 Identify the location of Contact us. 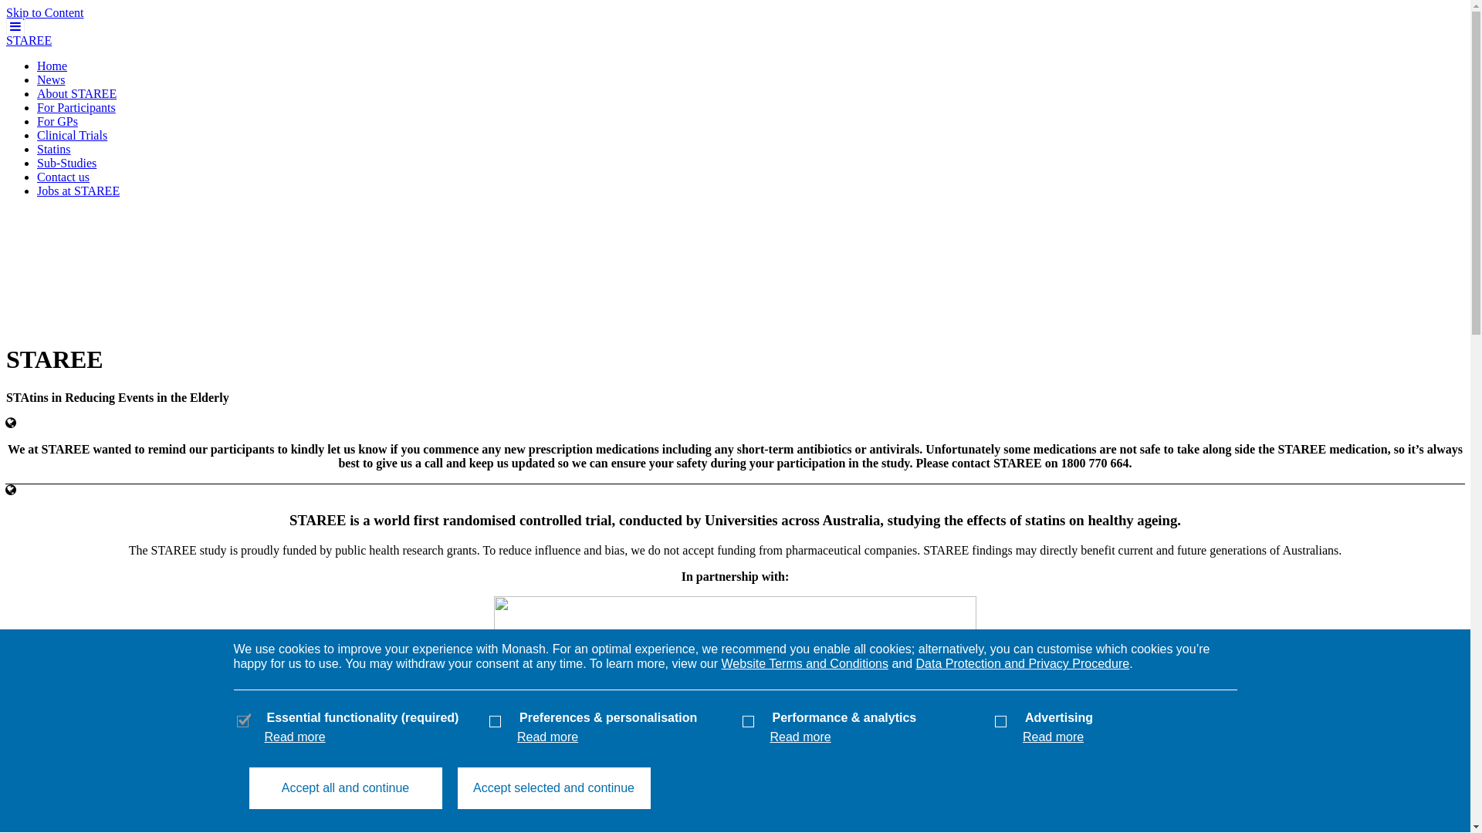
(63, 177).